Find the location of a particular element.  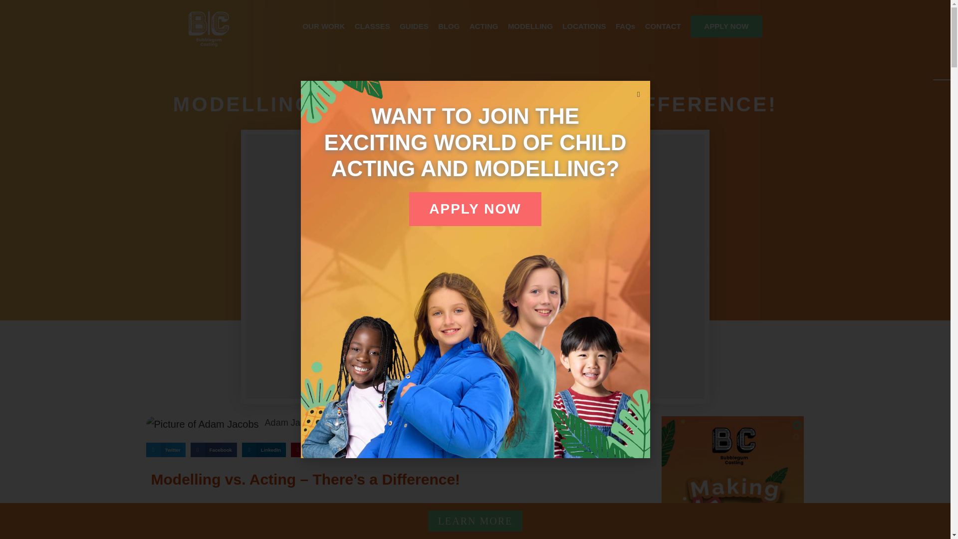

ACTING is located at coordinates (483, 27).